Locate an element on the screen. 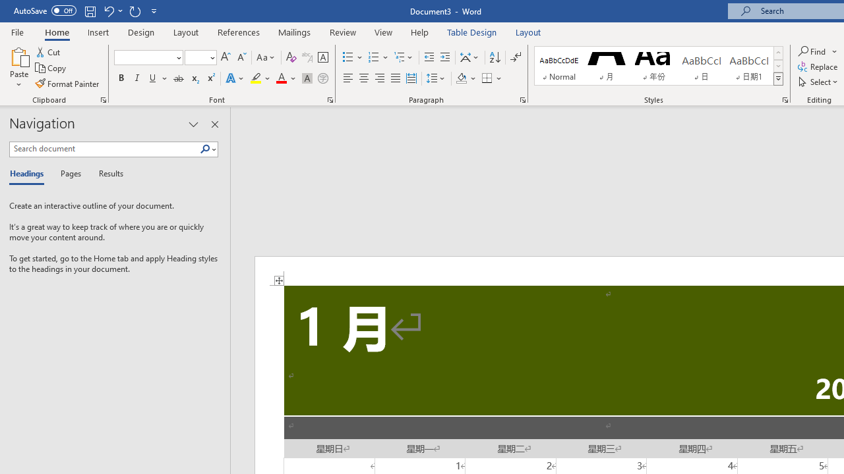 This screenshot has height=474, width=844. Align Left is located at coordinates (348, 79).